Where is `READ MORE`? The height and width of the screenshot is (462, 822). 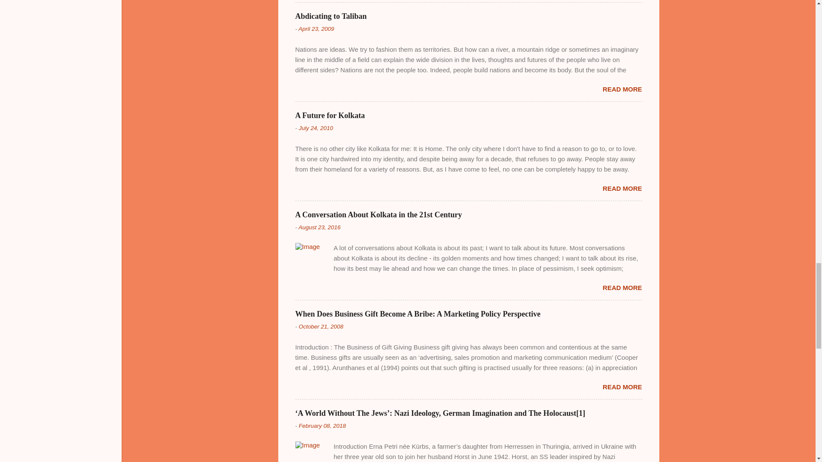
READ MORE is located at coordinates (622, 387).